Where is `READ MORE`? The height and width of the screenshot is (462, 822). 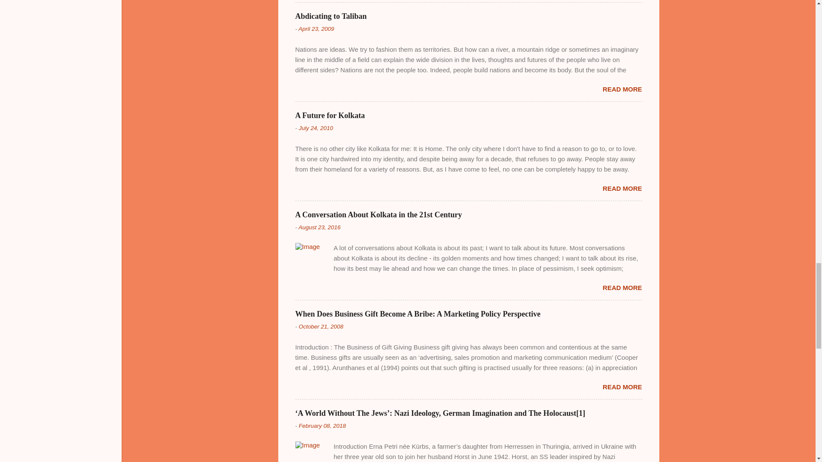
READ MORE is located at coordinates (622, 387).